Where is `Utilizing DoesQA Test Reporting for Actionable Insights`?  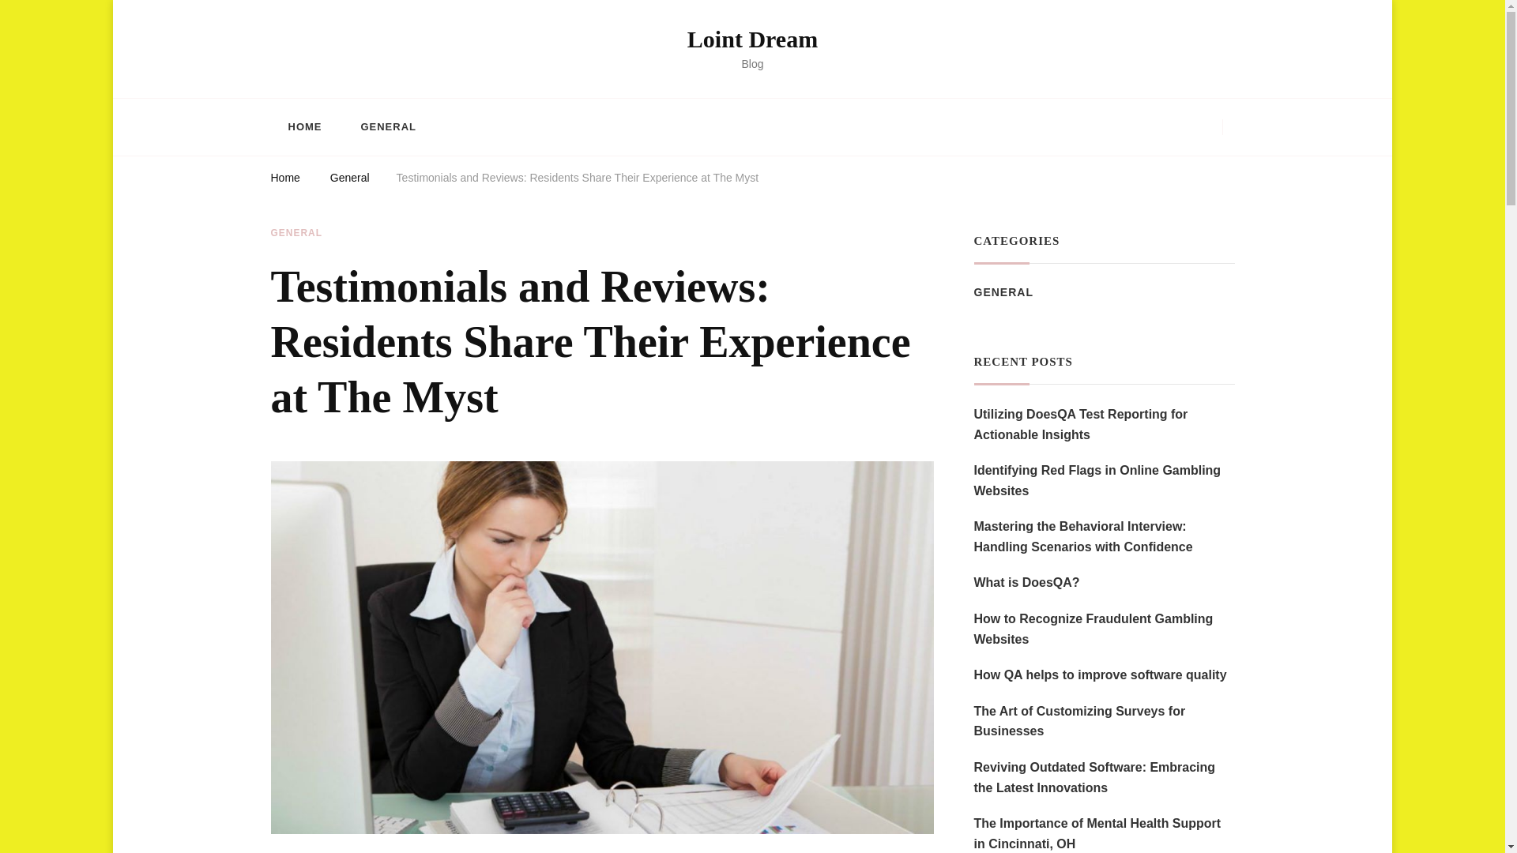 Utilizing DoesQA Test Reporting for Actionable Insights is located at coordinates (1104, 423).